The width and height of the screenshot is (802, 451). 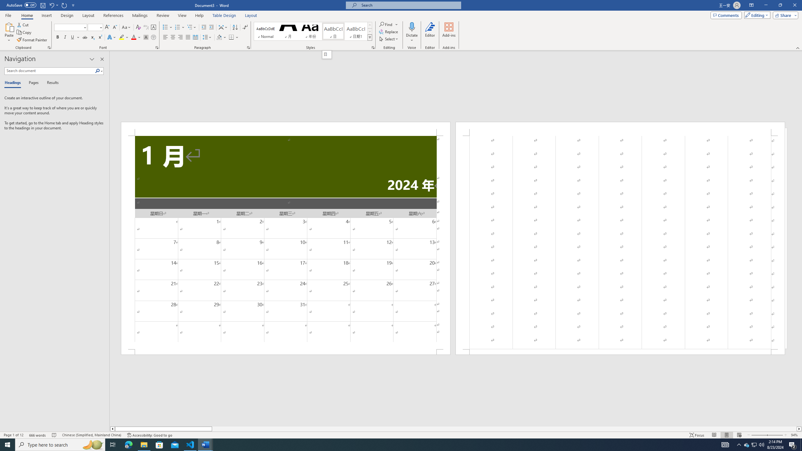 What do you see at coordinates (409, 5) in the screenshot?
I see `Microsoft search` at bounding box center [409, 5].